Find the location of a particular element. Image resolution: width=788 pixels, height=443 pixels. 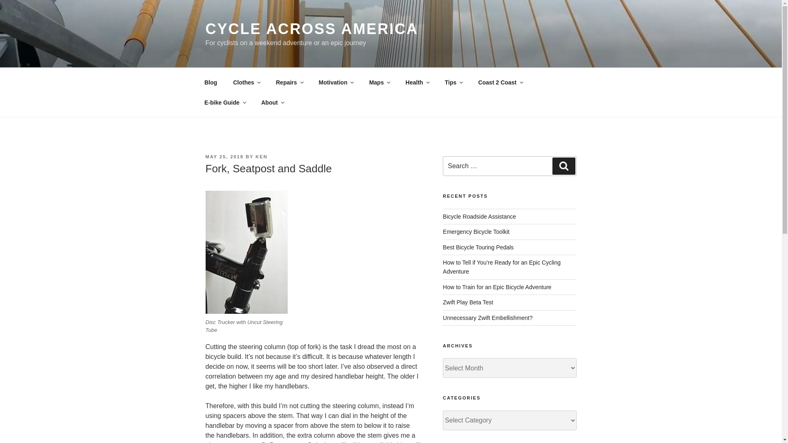

Health is located at coordinates (417, 82).